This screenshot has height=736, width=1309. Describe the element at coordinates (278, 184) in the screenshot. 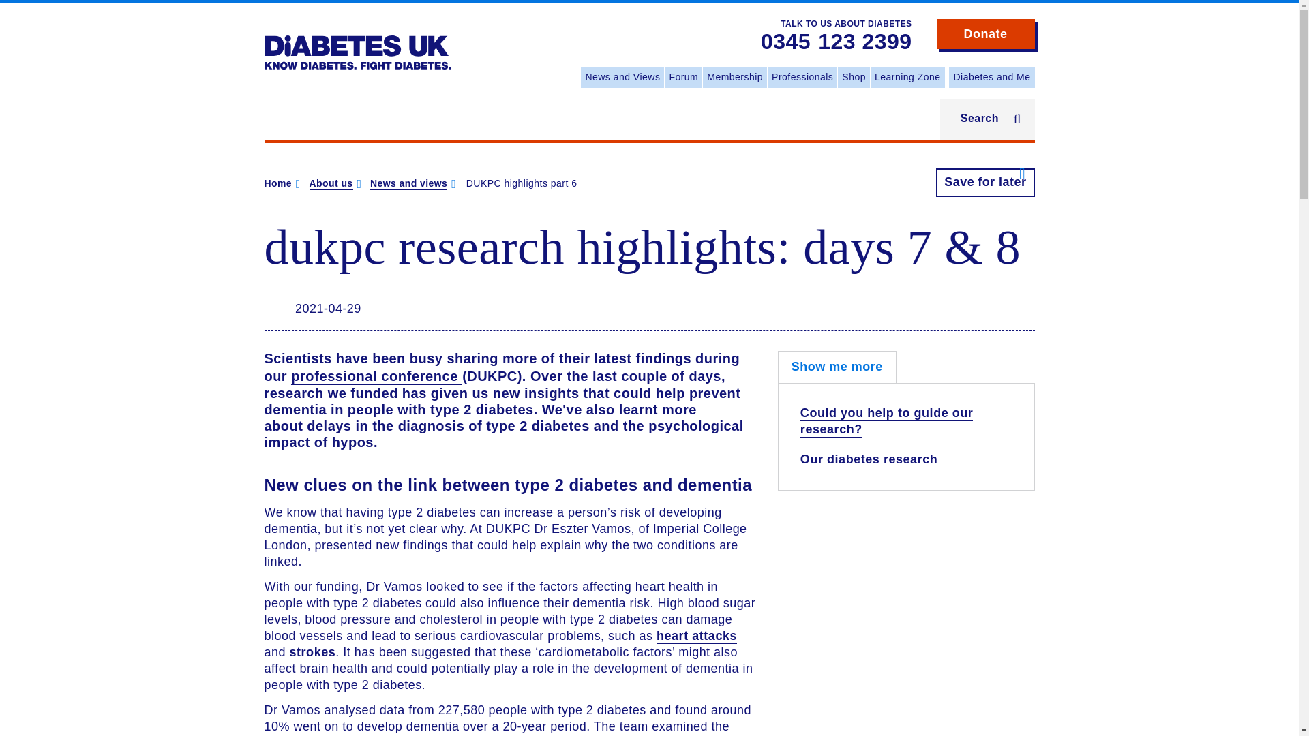

I see `Home` at that location.